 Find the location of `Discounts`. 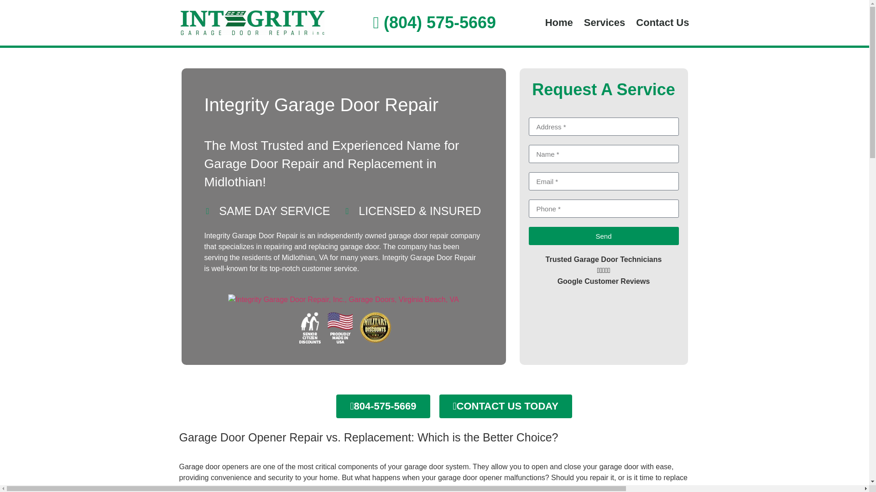

Discounts is located at coordinates (343, 324).